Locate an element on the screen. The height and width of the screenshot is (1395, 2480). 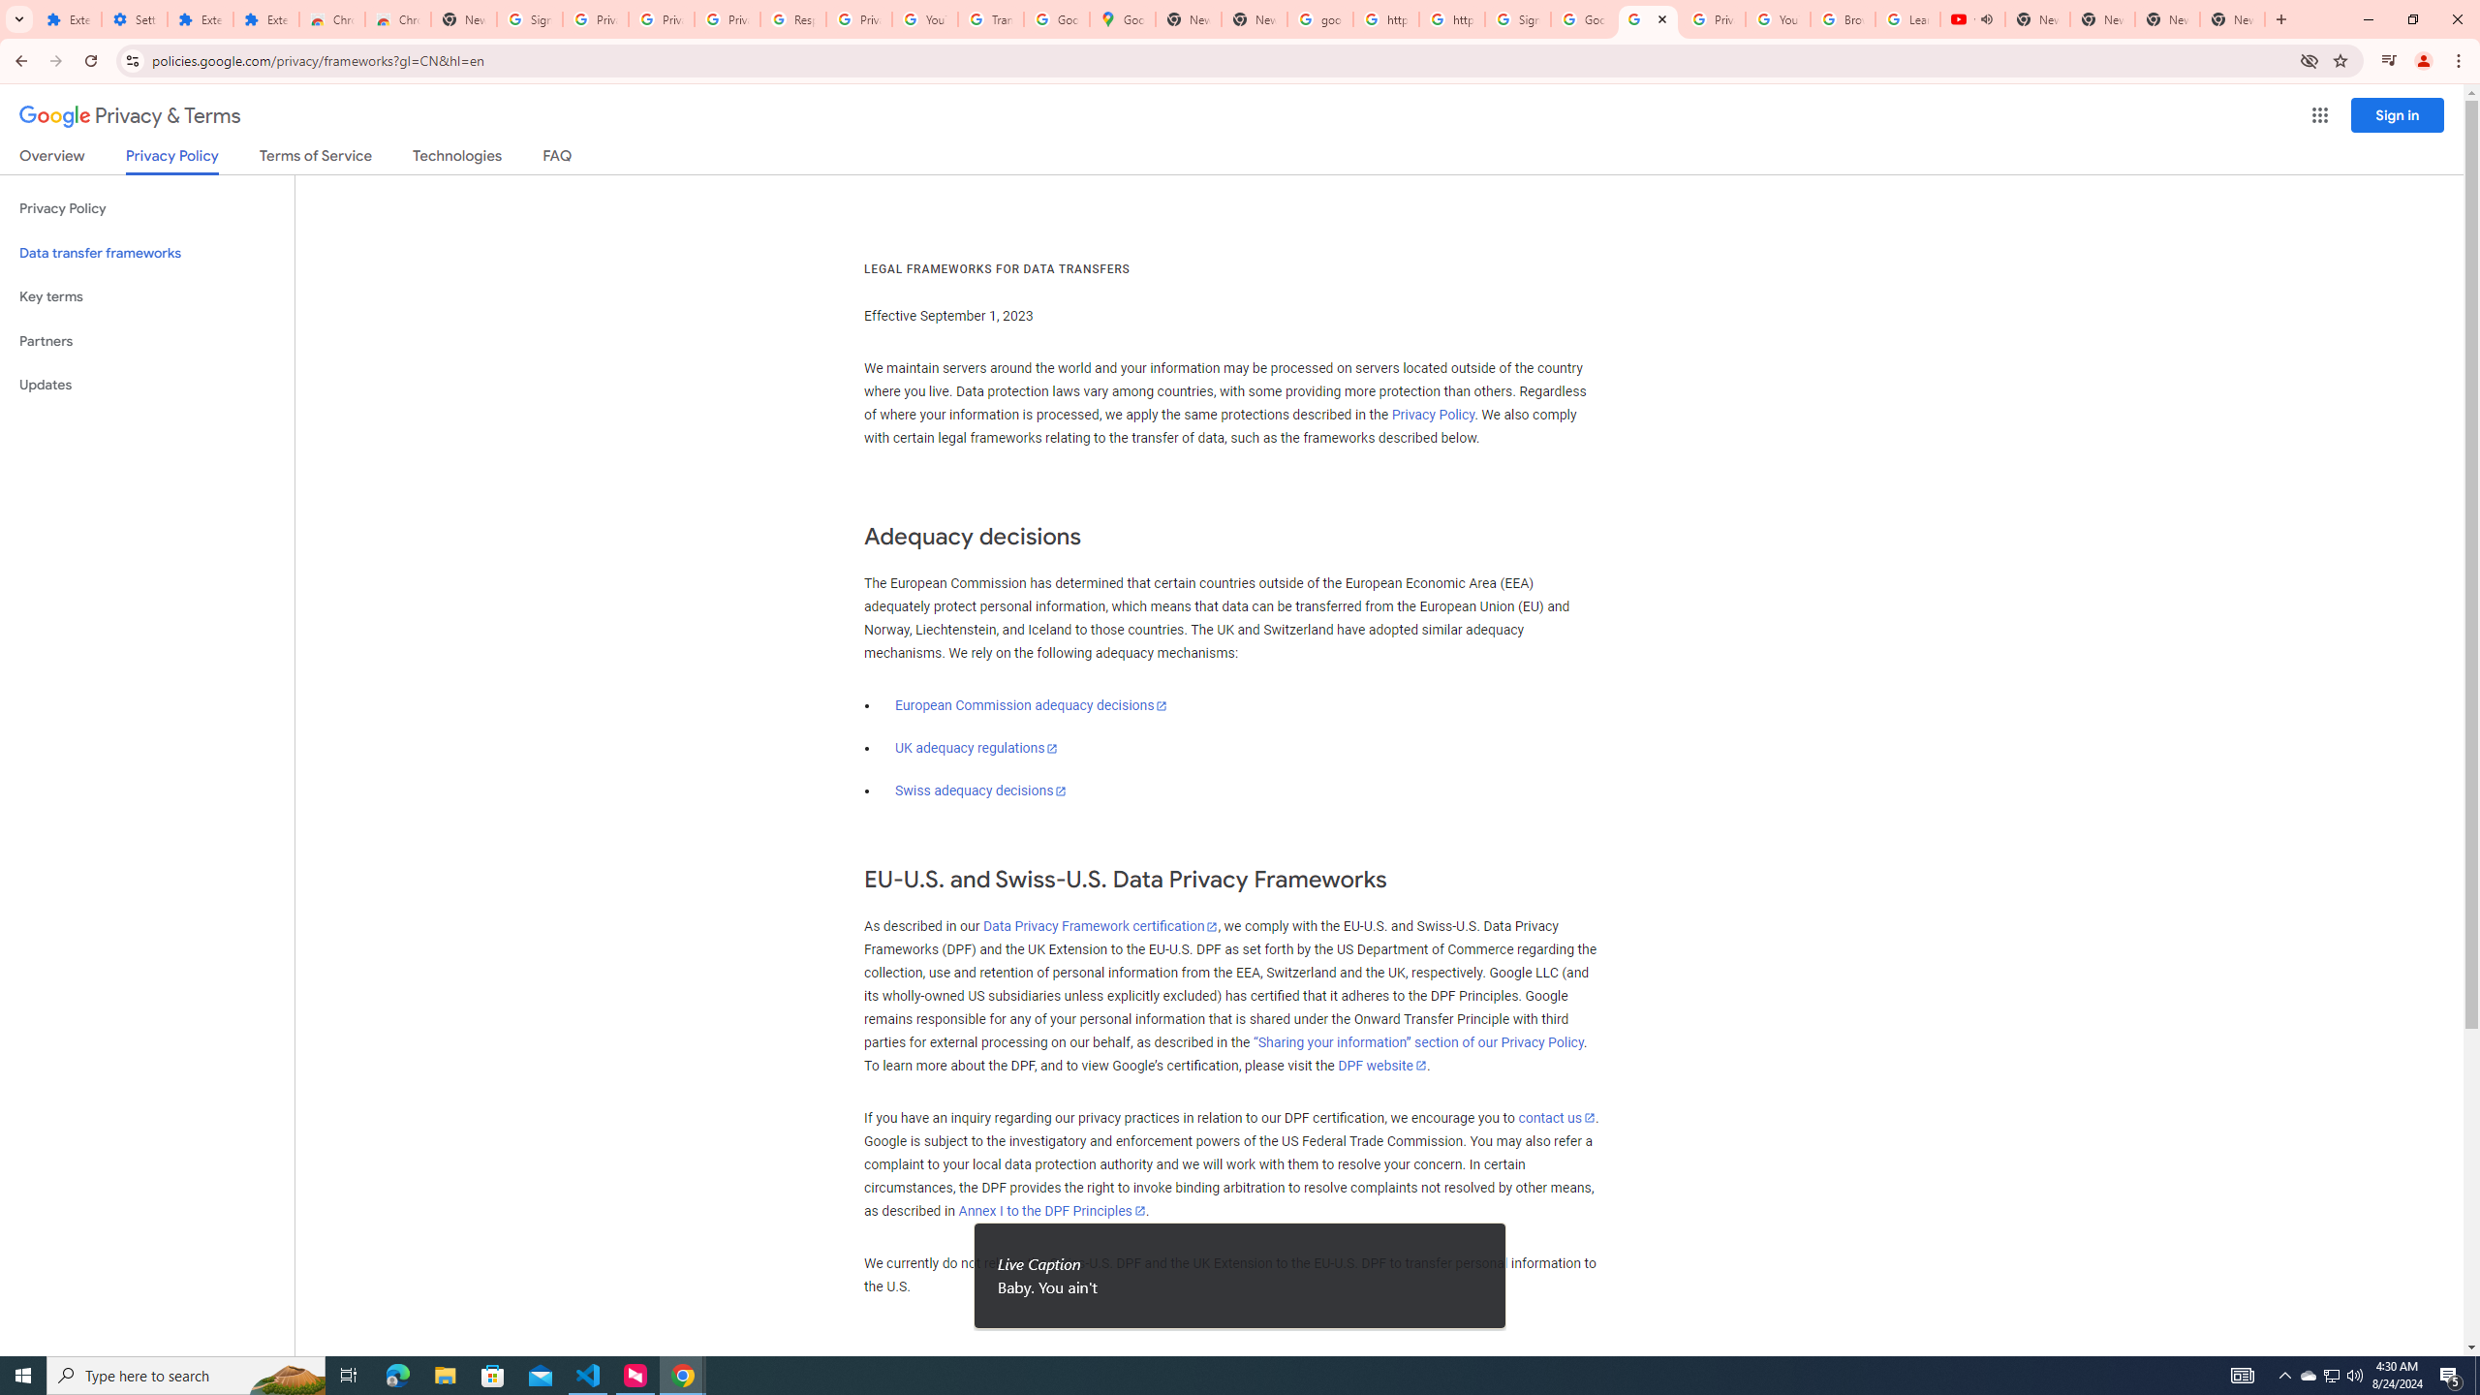
UK adequacy regulations is located at coordinates (976, 748).